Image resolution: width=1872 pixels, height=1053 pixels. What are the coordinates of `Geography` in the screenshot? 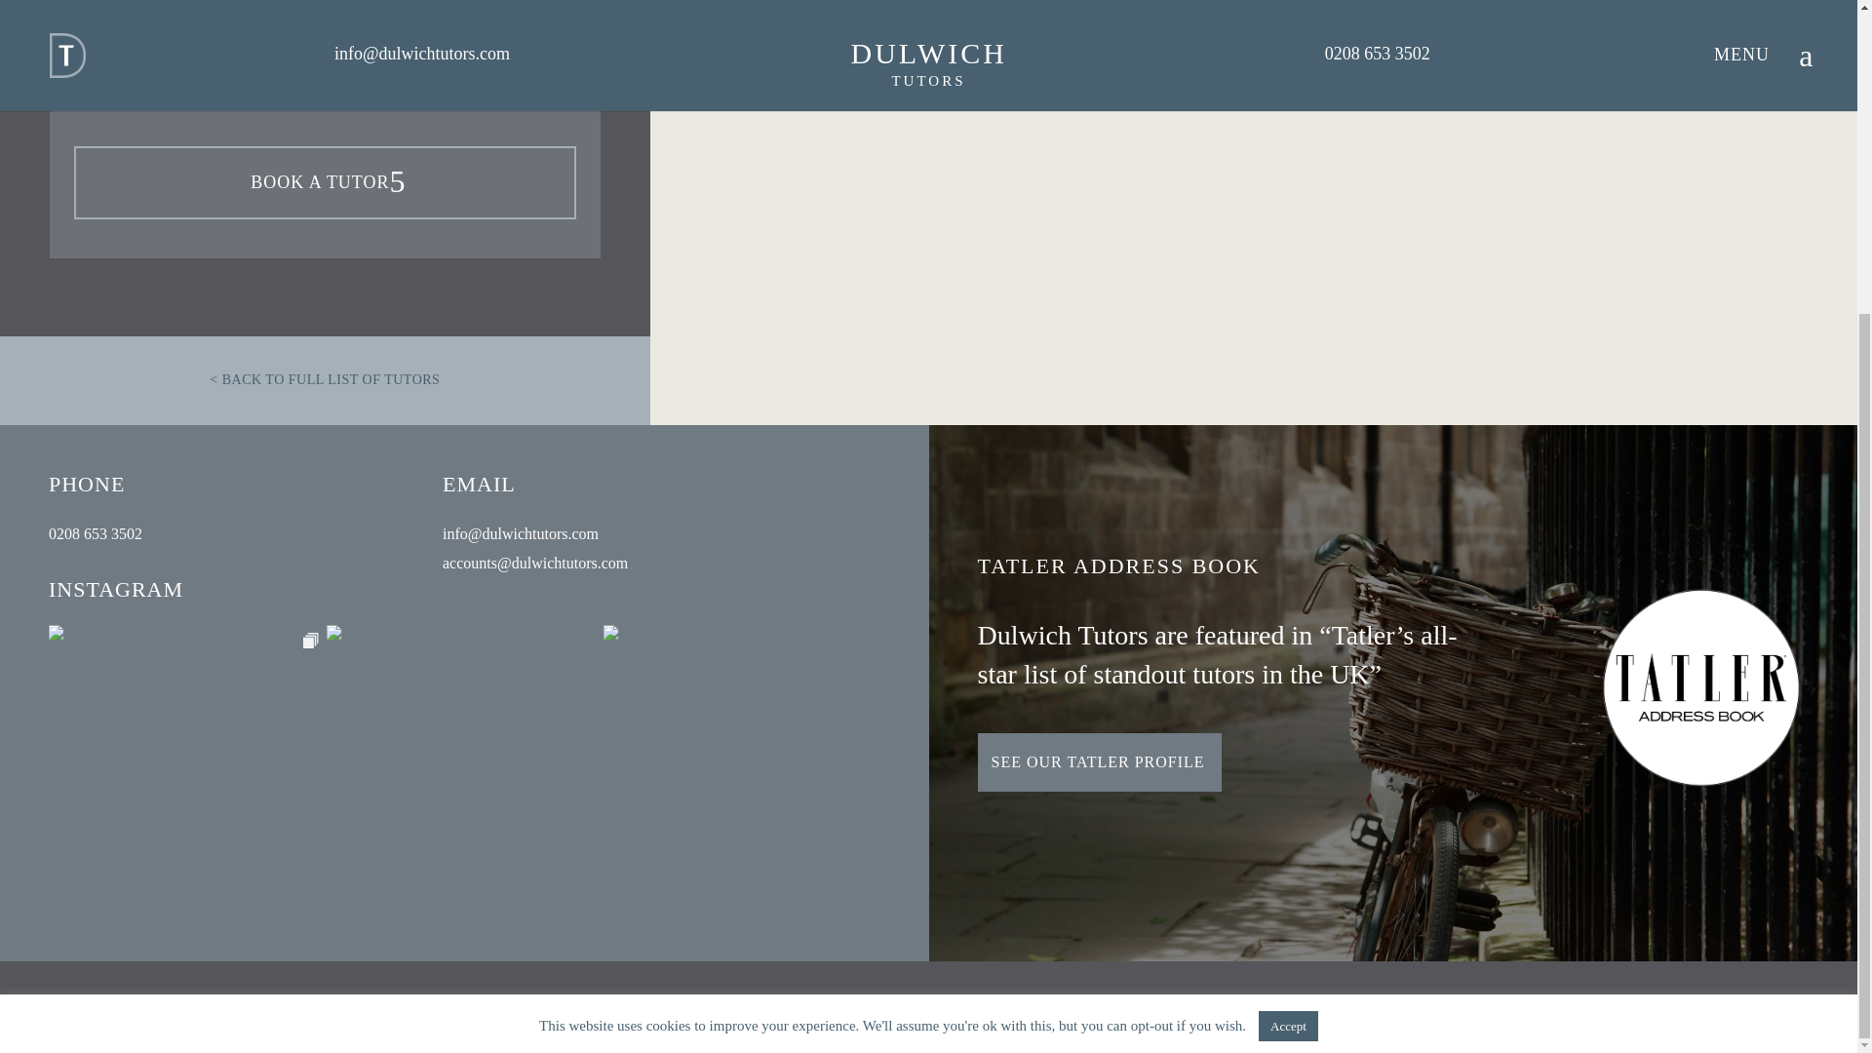 It's located at (342, 62).